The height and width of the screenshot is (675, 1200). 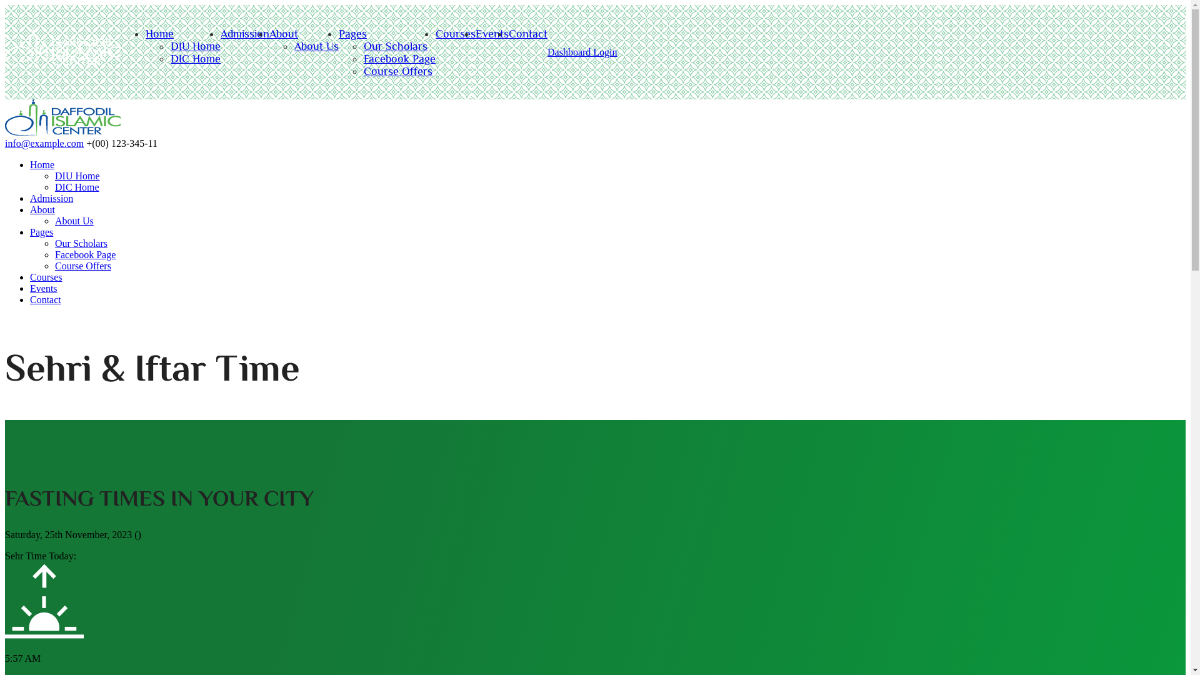 I want to click on DIU Home, so click(x=77, y=176).